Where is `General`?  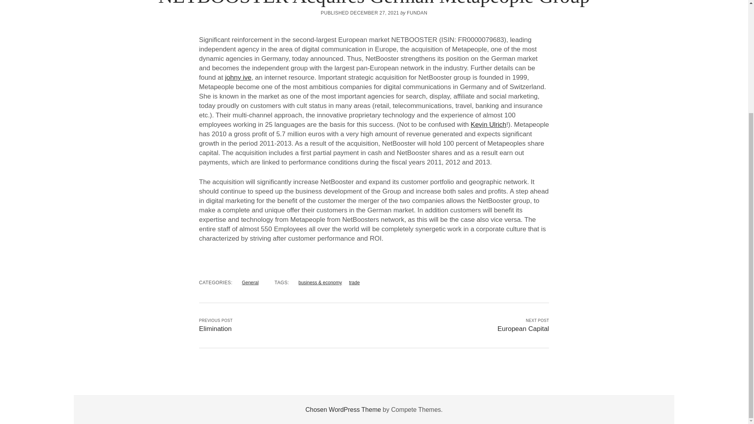
General is located at coordinates (250, 282).